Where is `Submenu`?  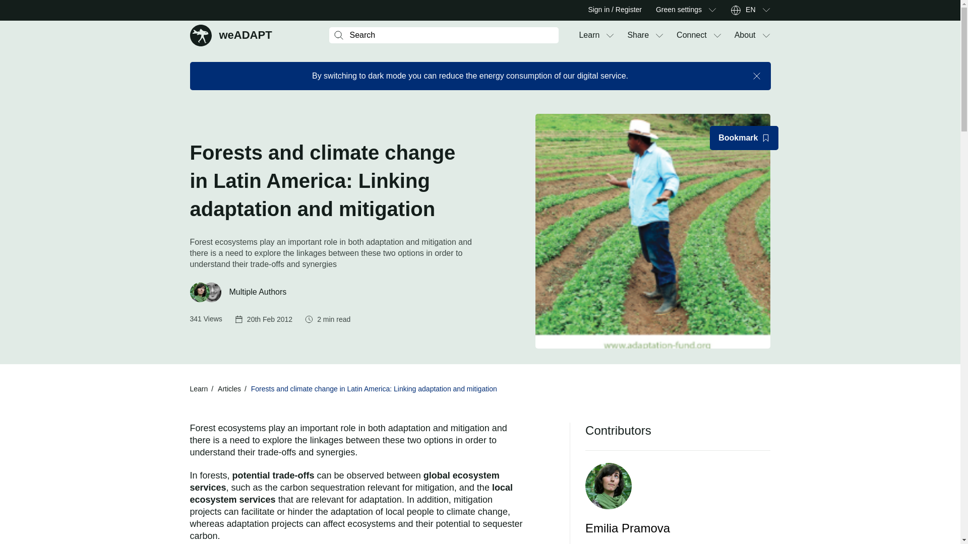
Submenu is located at coordinates (231, 34).